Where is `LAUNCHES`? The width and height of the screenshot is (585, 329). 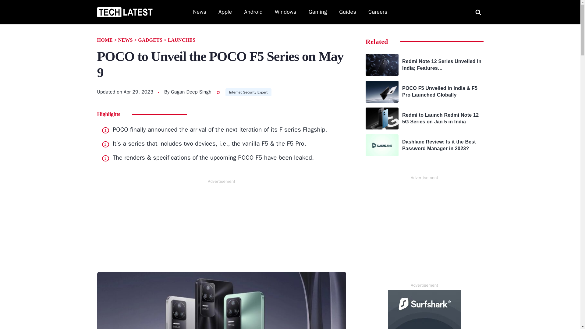 LAUNCHES is located at coordinates (182, 40).